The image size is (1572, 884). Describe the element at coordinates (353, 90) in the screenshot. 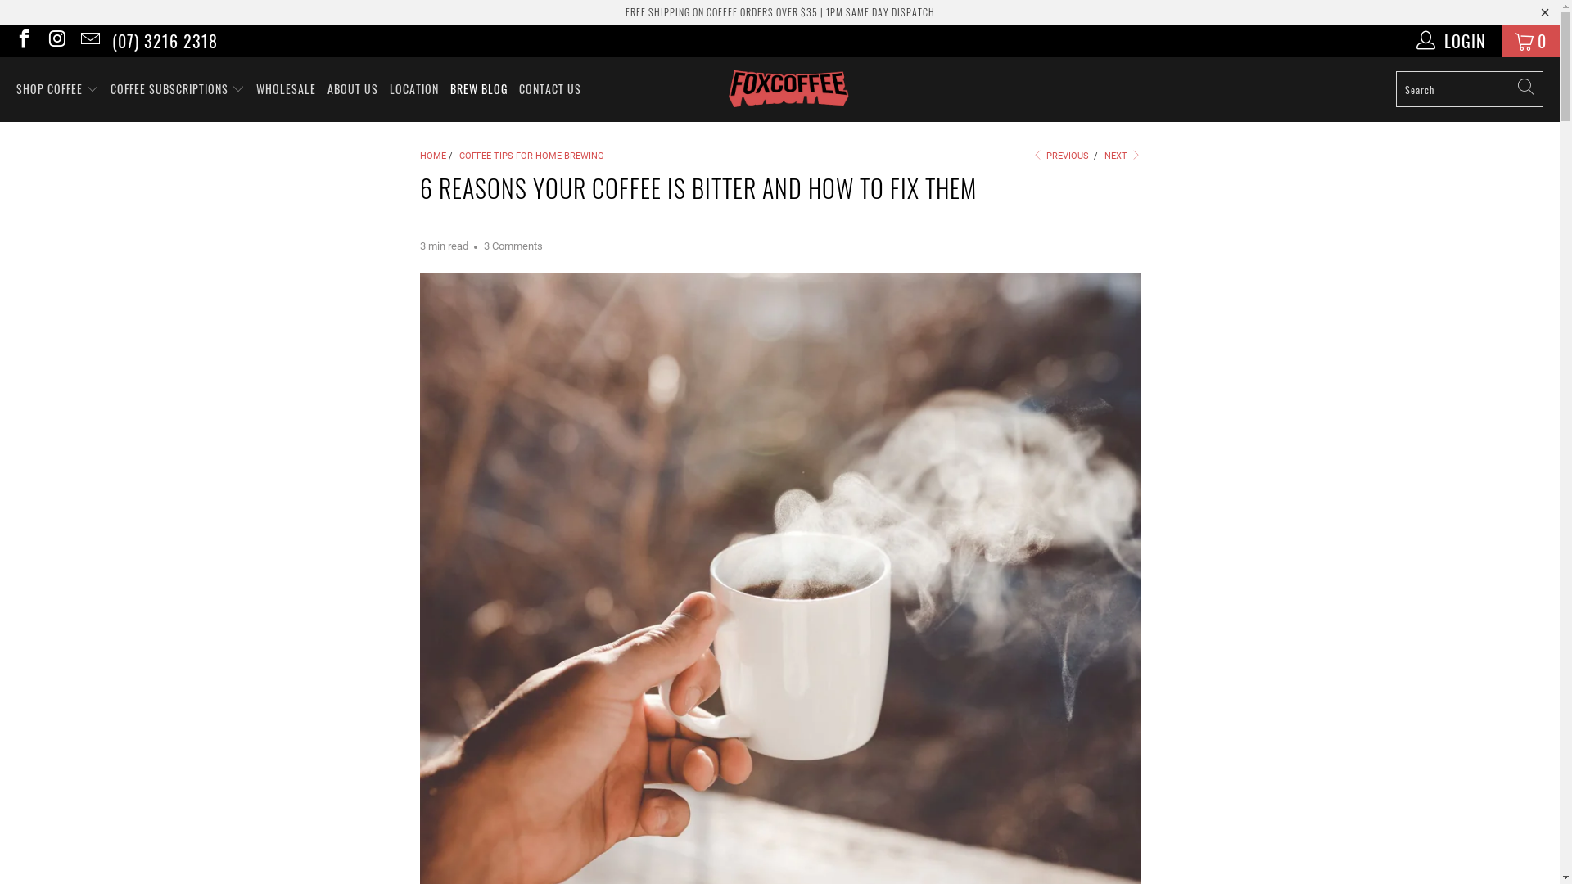

I see `ABOUT US` at that location.